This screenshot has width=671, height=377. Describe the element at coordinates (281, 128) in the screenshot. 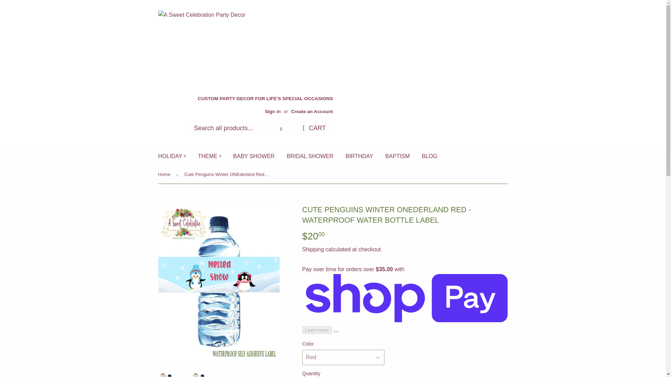

I see `Search` at that location.